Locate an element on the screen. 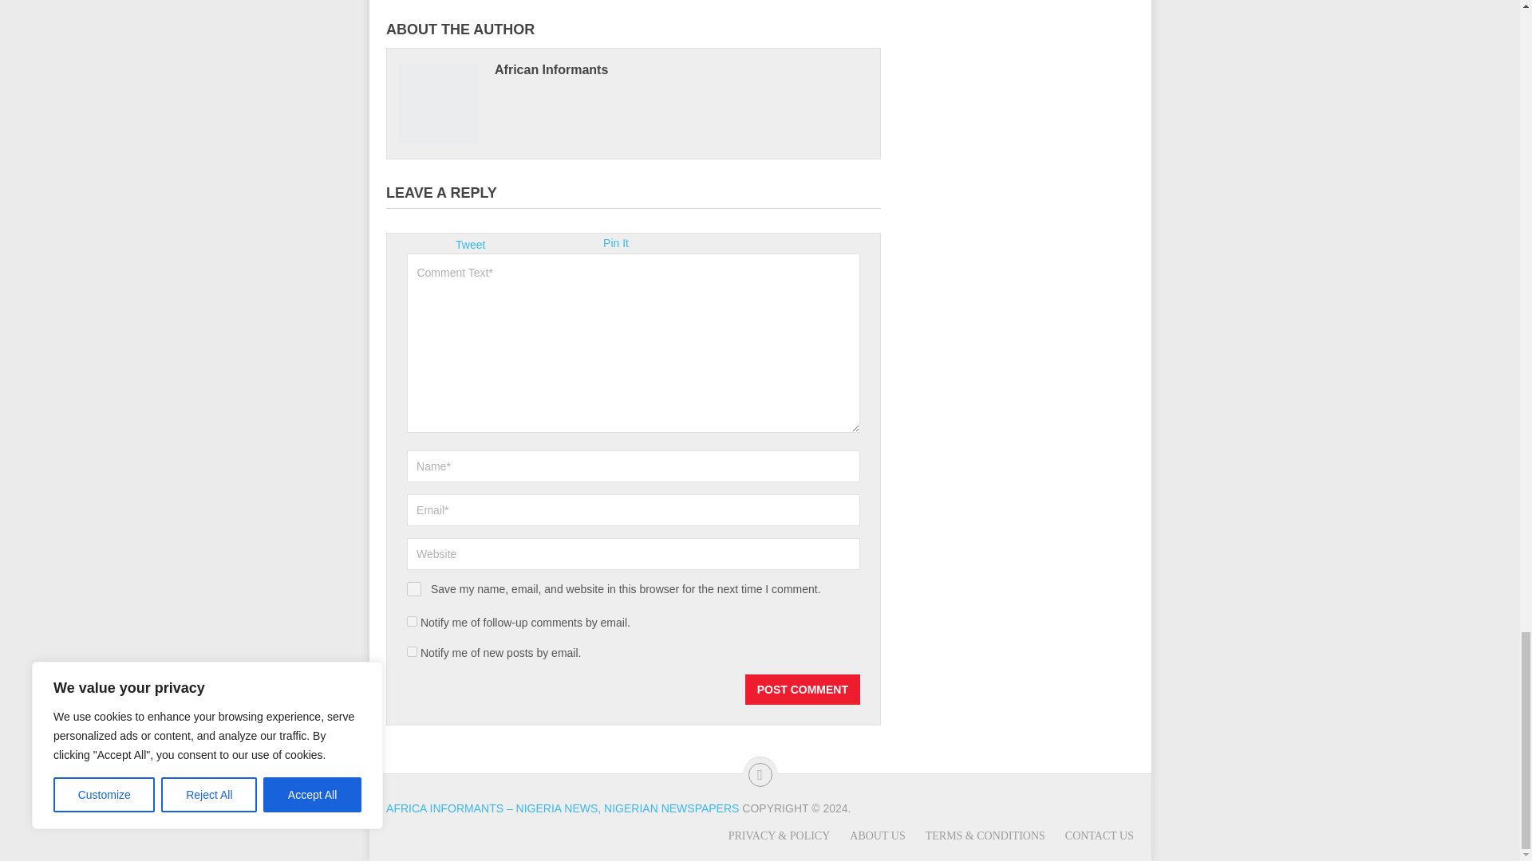 Image resolution: width=1532 pixels, height=861 pixels. subscribe is located at coordinates (412, 652).